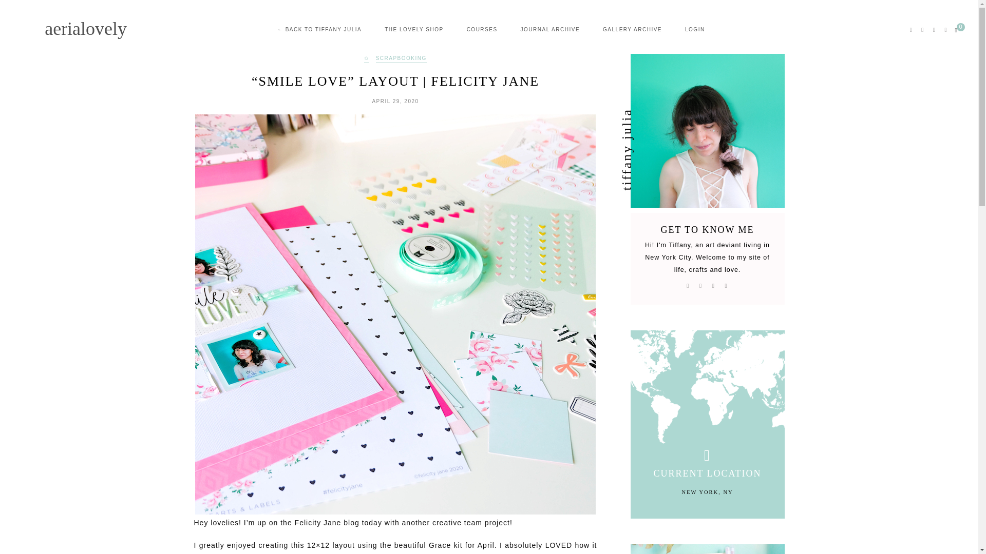 The width and height of the screenshot is (986, 554). What do you see at coordinates (632, 29) in the screenshot?
I see `GALLERY ARCHIVE` at bounding box center [632, 29].